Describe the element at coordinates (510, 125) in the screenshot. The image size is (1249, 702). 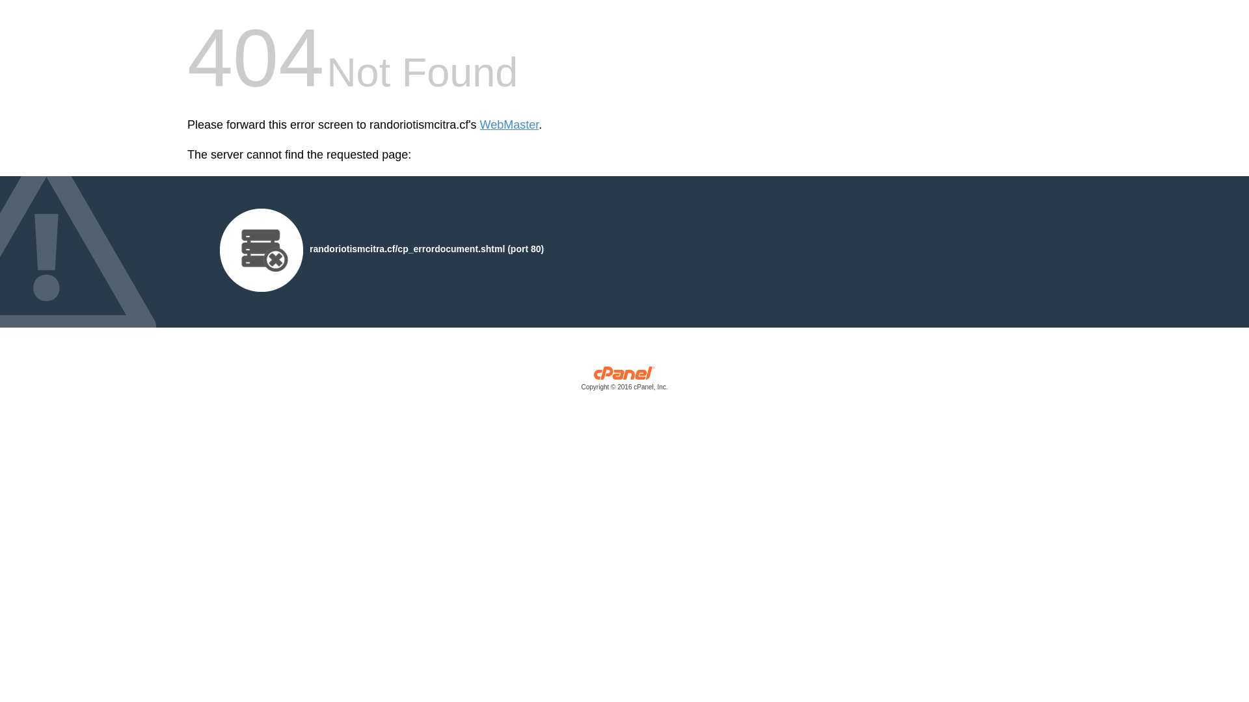
I see `WebMaster` at that location.